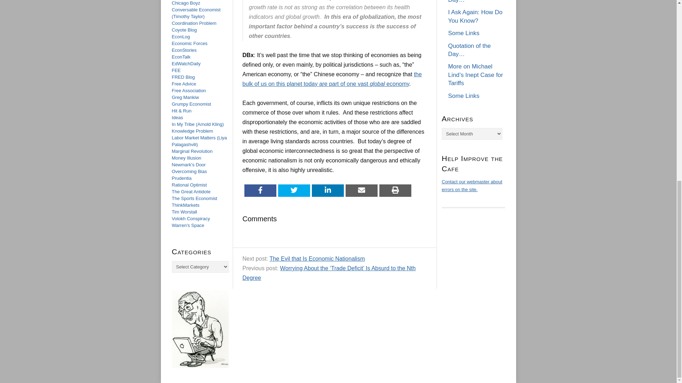 The width and height of the screenshot is (682, 383). What do you see at coordinates (192, 151) in the screenshot?
I see `Marginal Revolution` at bounding box center [192, 151].